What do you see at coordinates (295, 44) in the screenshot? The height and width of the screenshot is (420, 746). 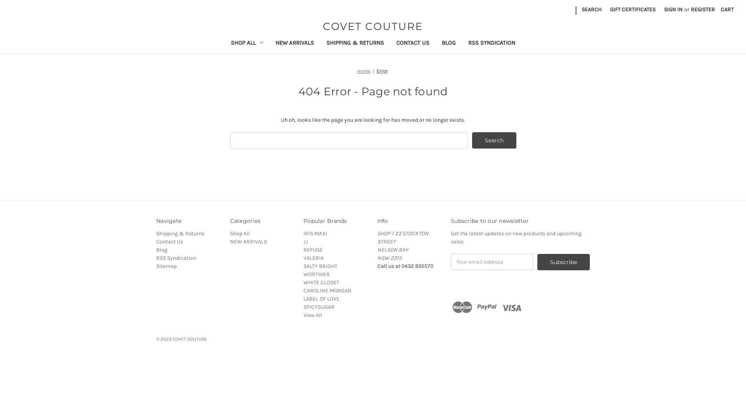 I see `NEW ARRIVALS` at bounding box center [295, 44].